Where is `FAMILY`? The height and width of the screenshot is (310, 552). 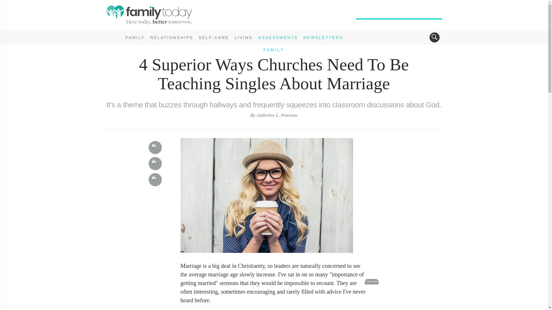
FAMILY is located at coordinates (135, 38).